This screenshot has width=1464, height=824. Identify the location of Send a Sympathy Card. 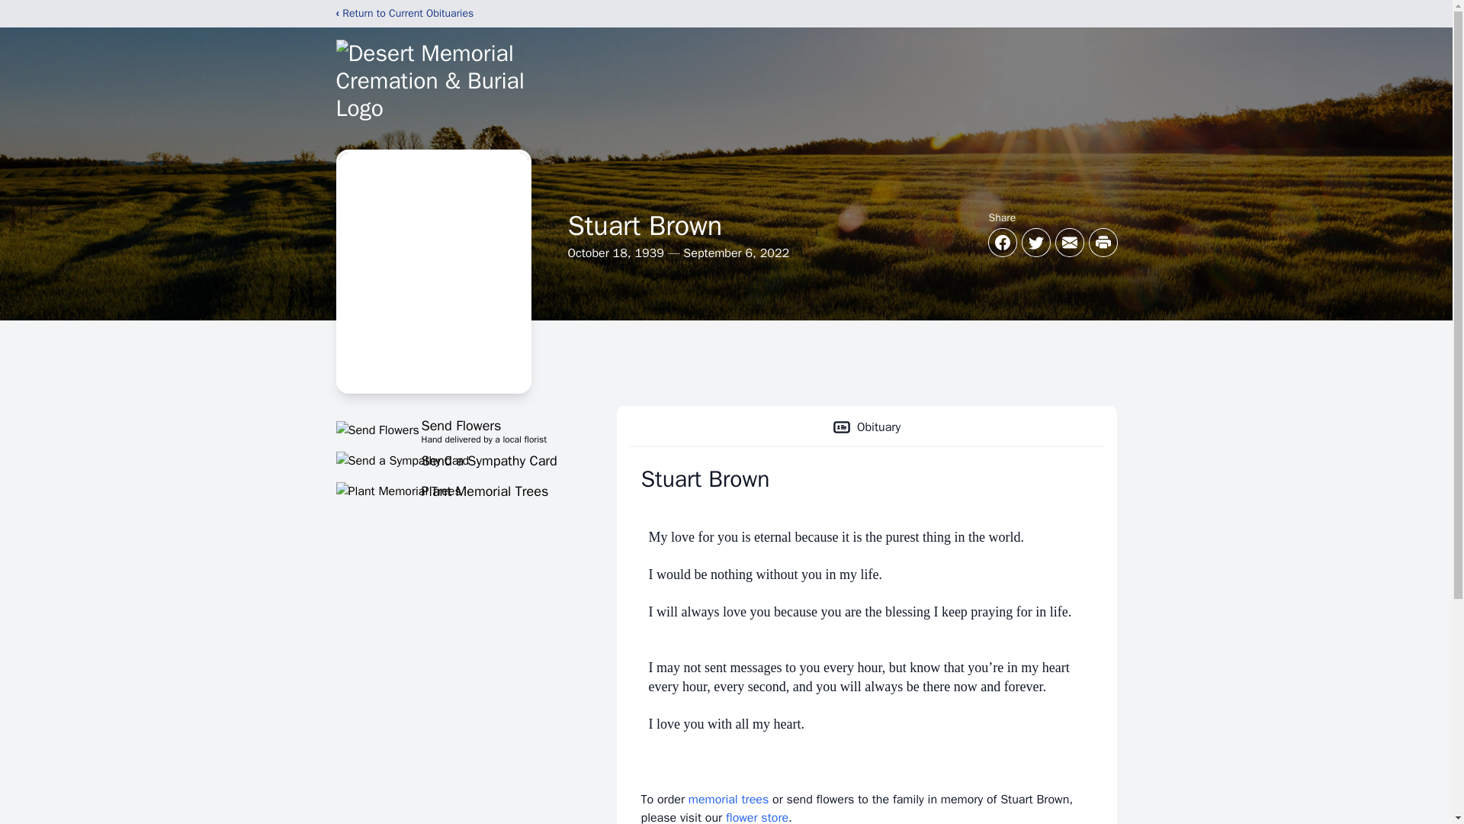
(457, 460).